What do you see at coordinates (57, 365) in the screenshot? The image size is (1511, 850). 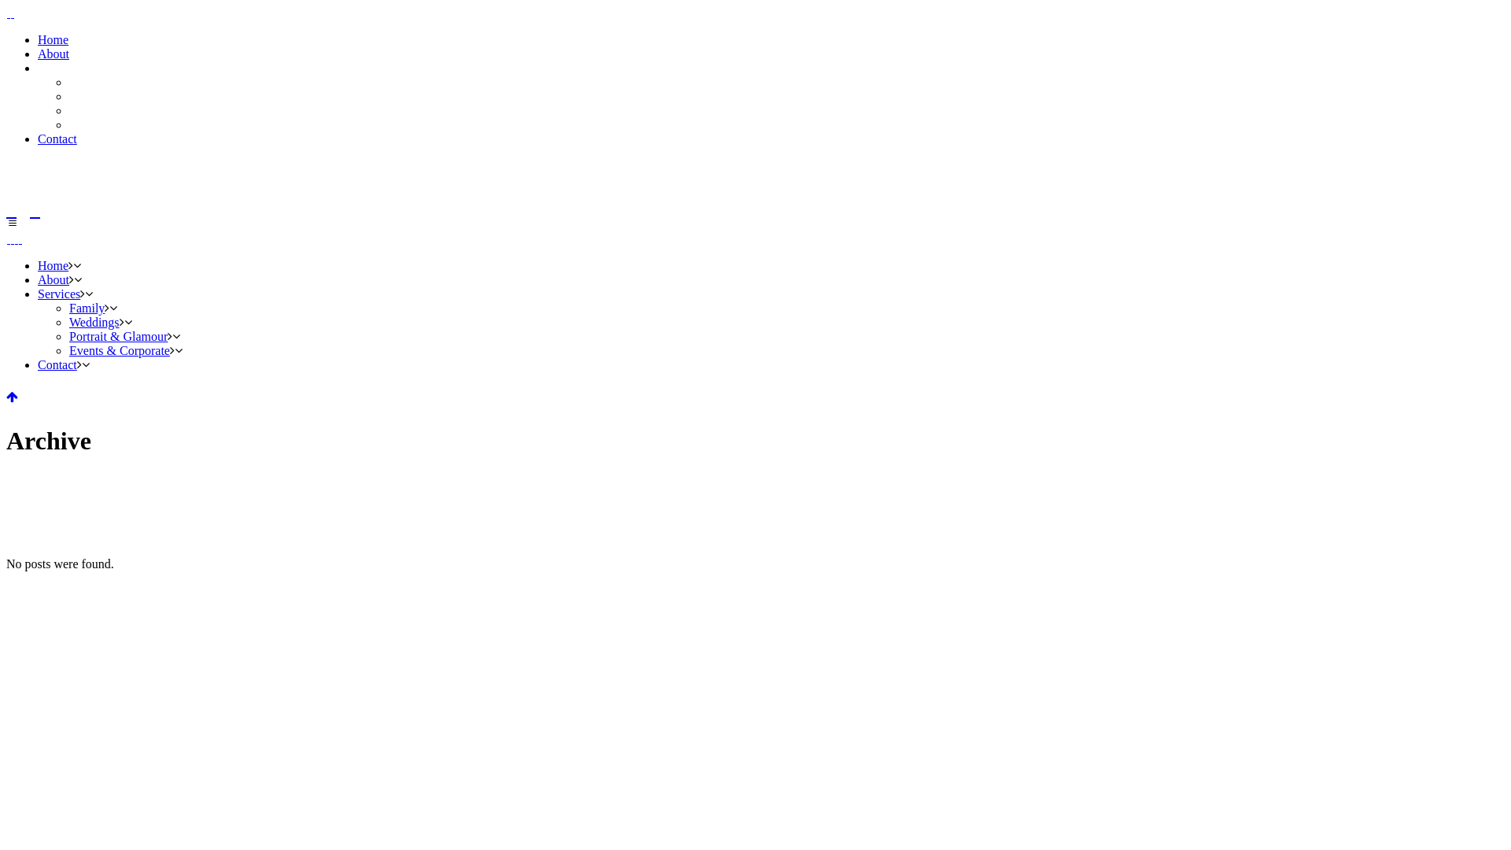 I see `Contact` at bounding box center [57, 365].